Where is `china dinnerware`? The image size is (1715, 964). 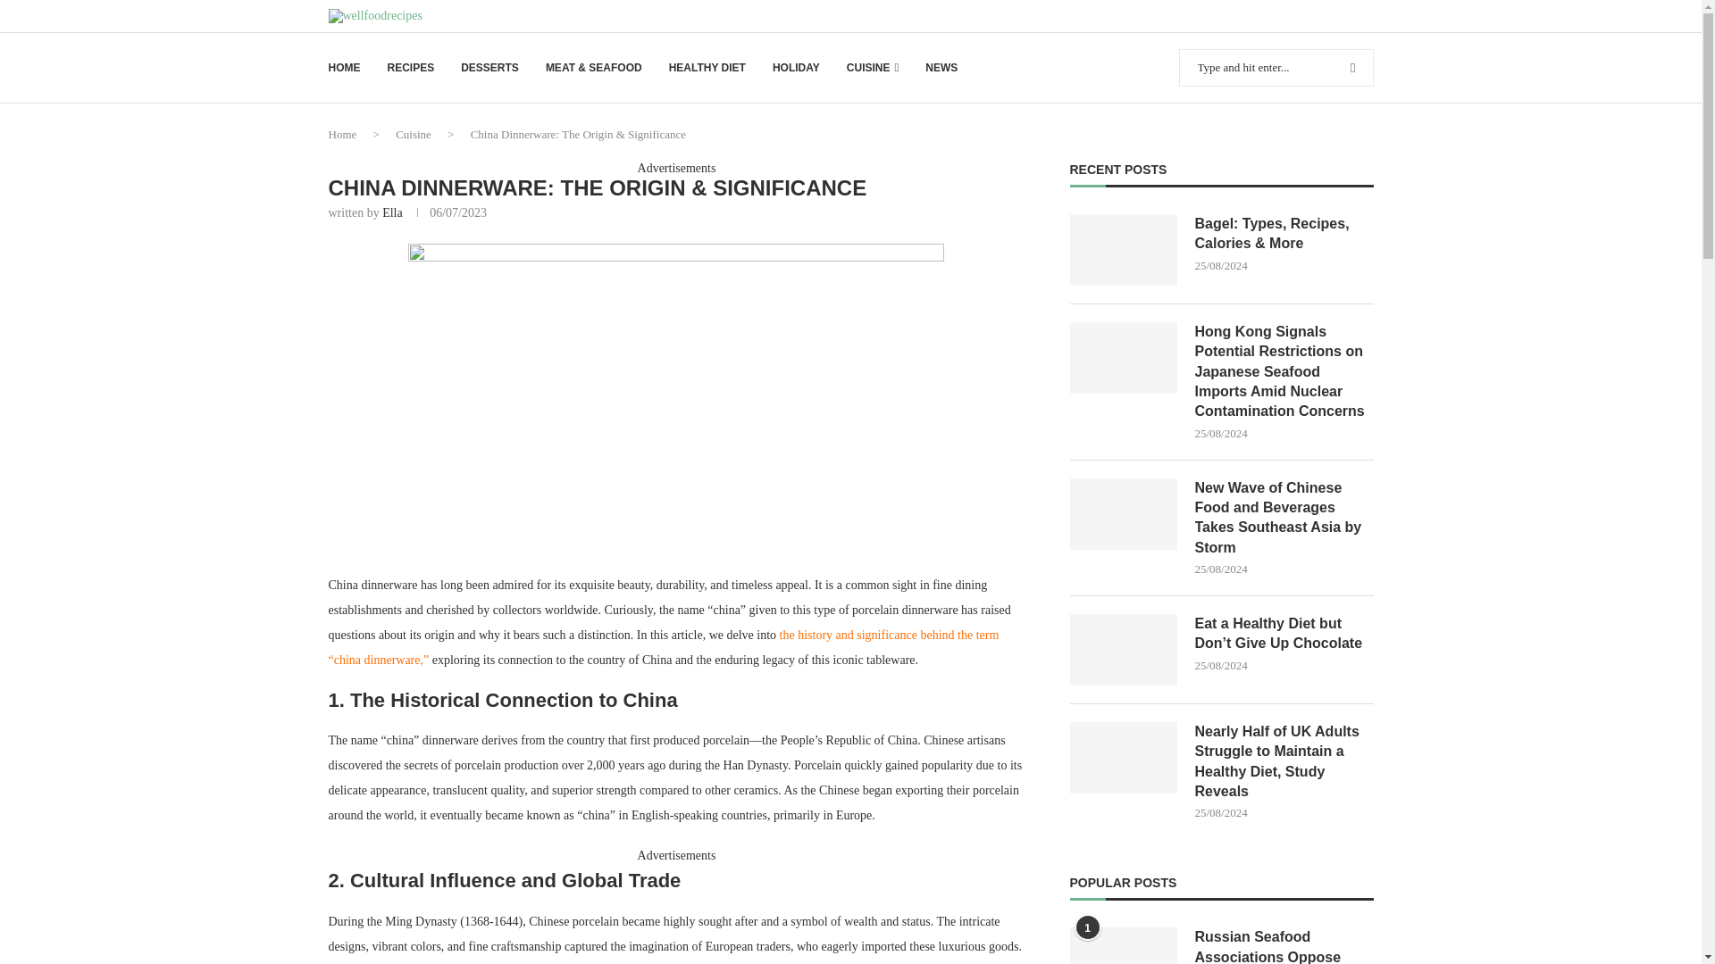 china dinnerware is located at coordinates (675, 396).